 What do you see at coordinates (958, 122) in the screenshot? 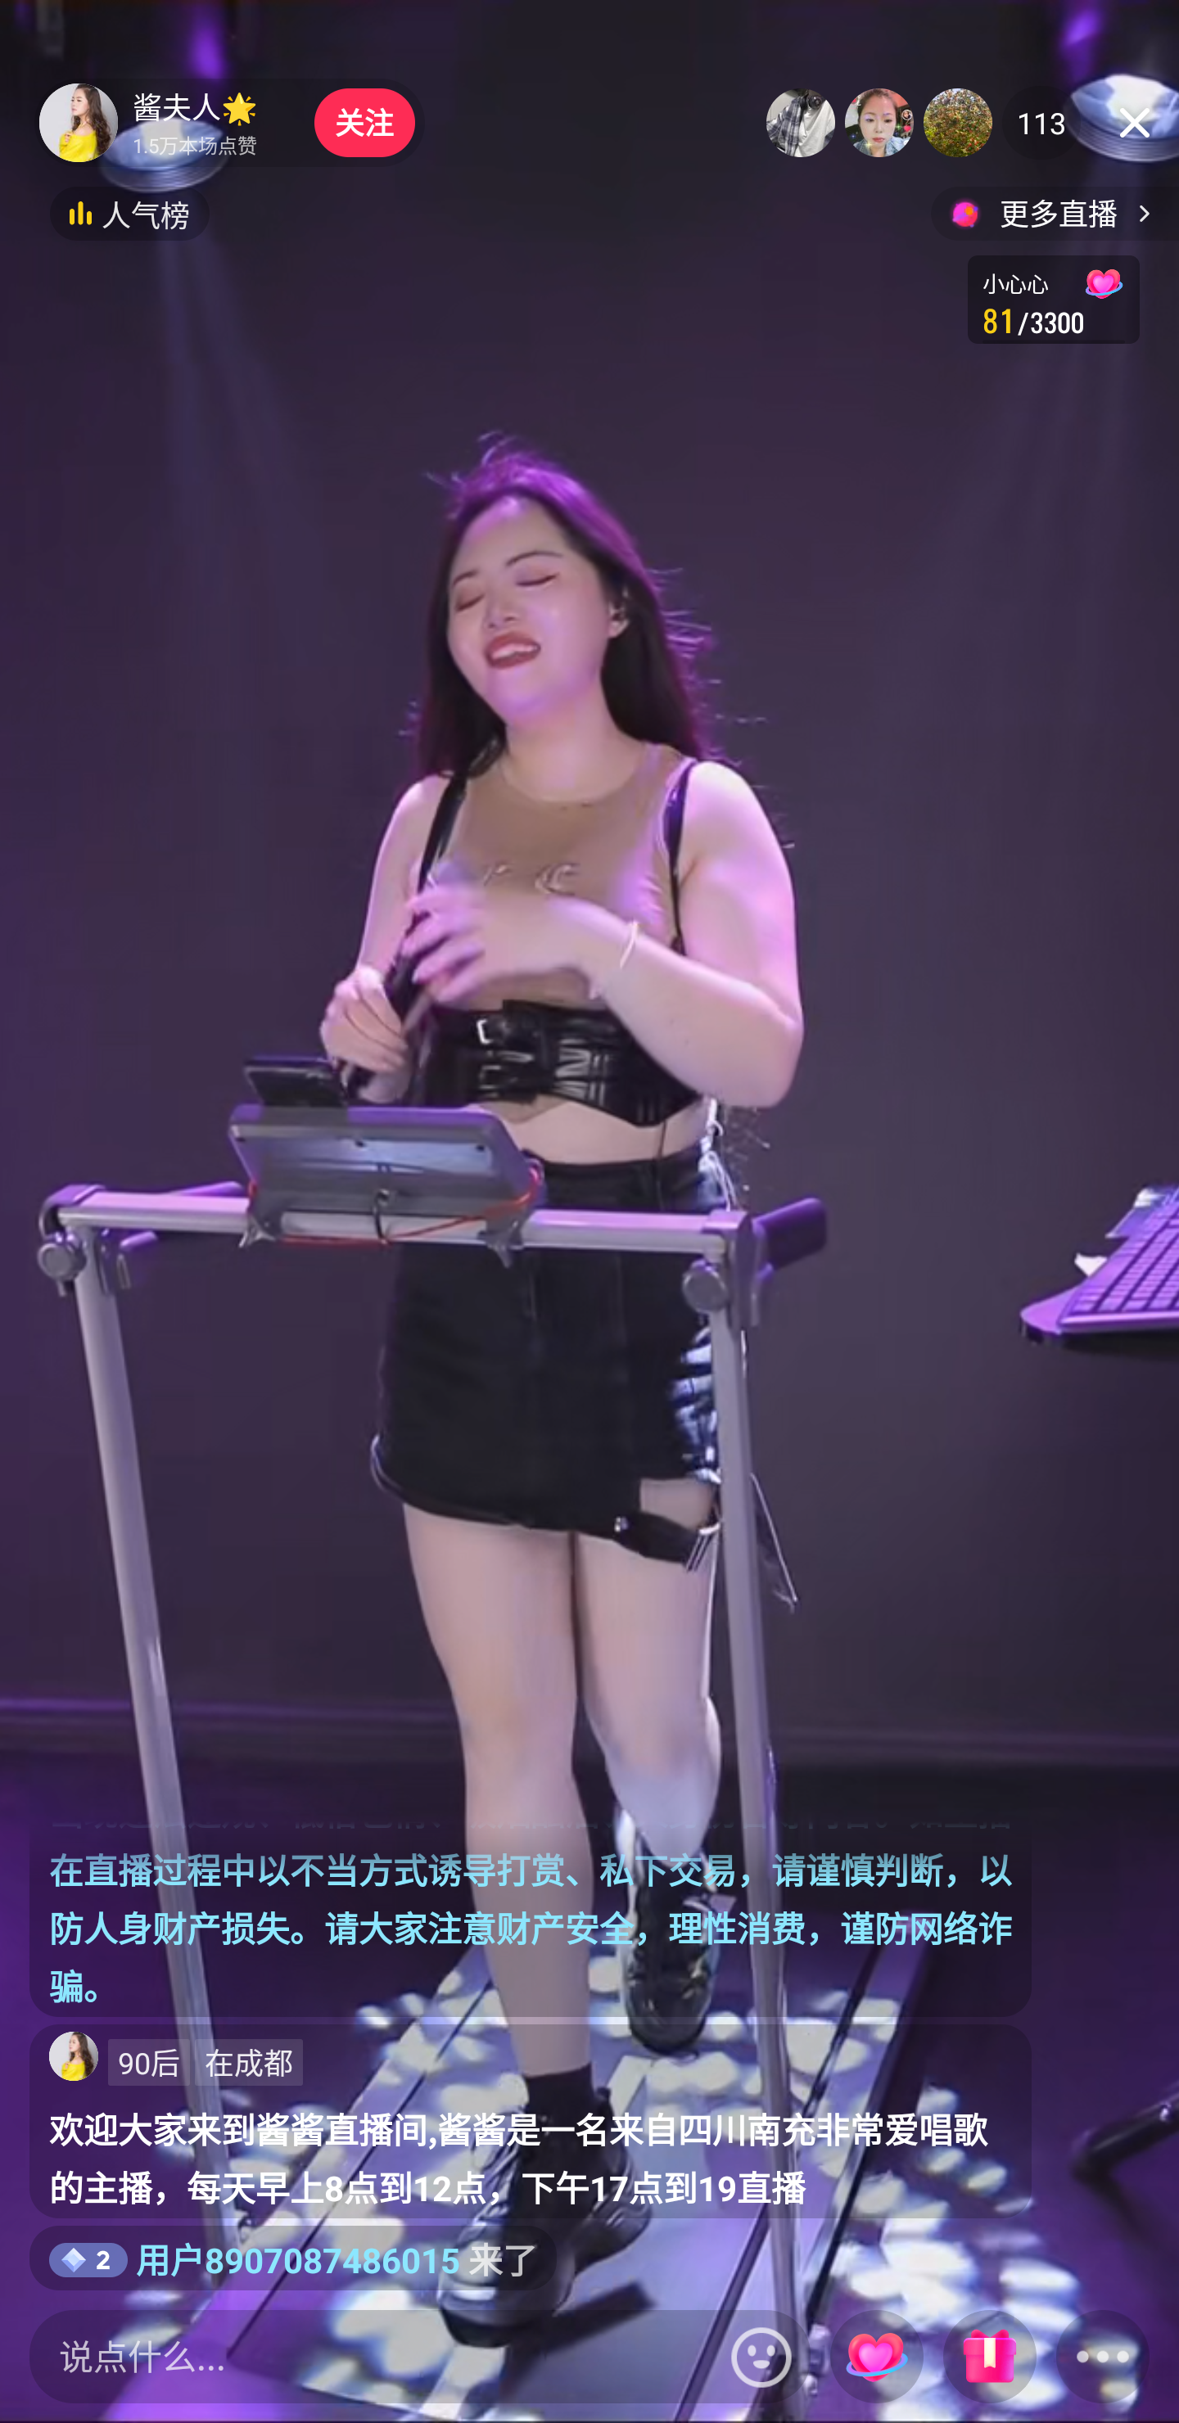
I see `榜三 天吴` at bounding box center [958, 122].